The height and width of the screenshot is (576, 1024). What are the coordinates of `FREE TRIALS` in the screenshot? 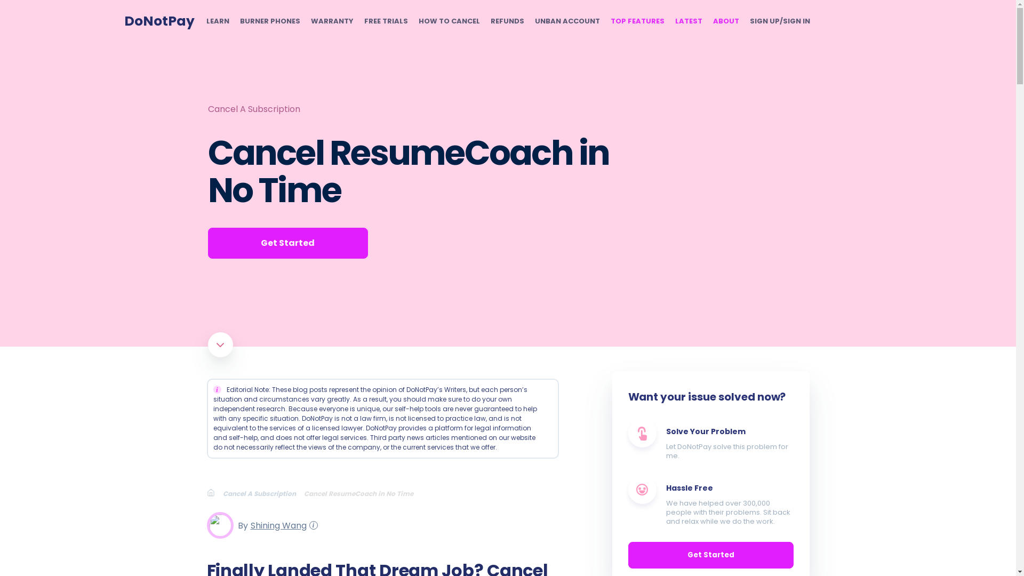 It's located at (385, 21).